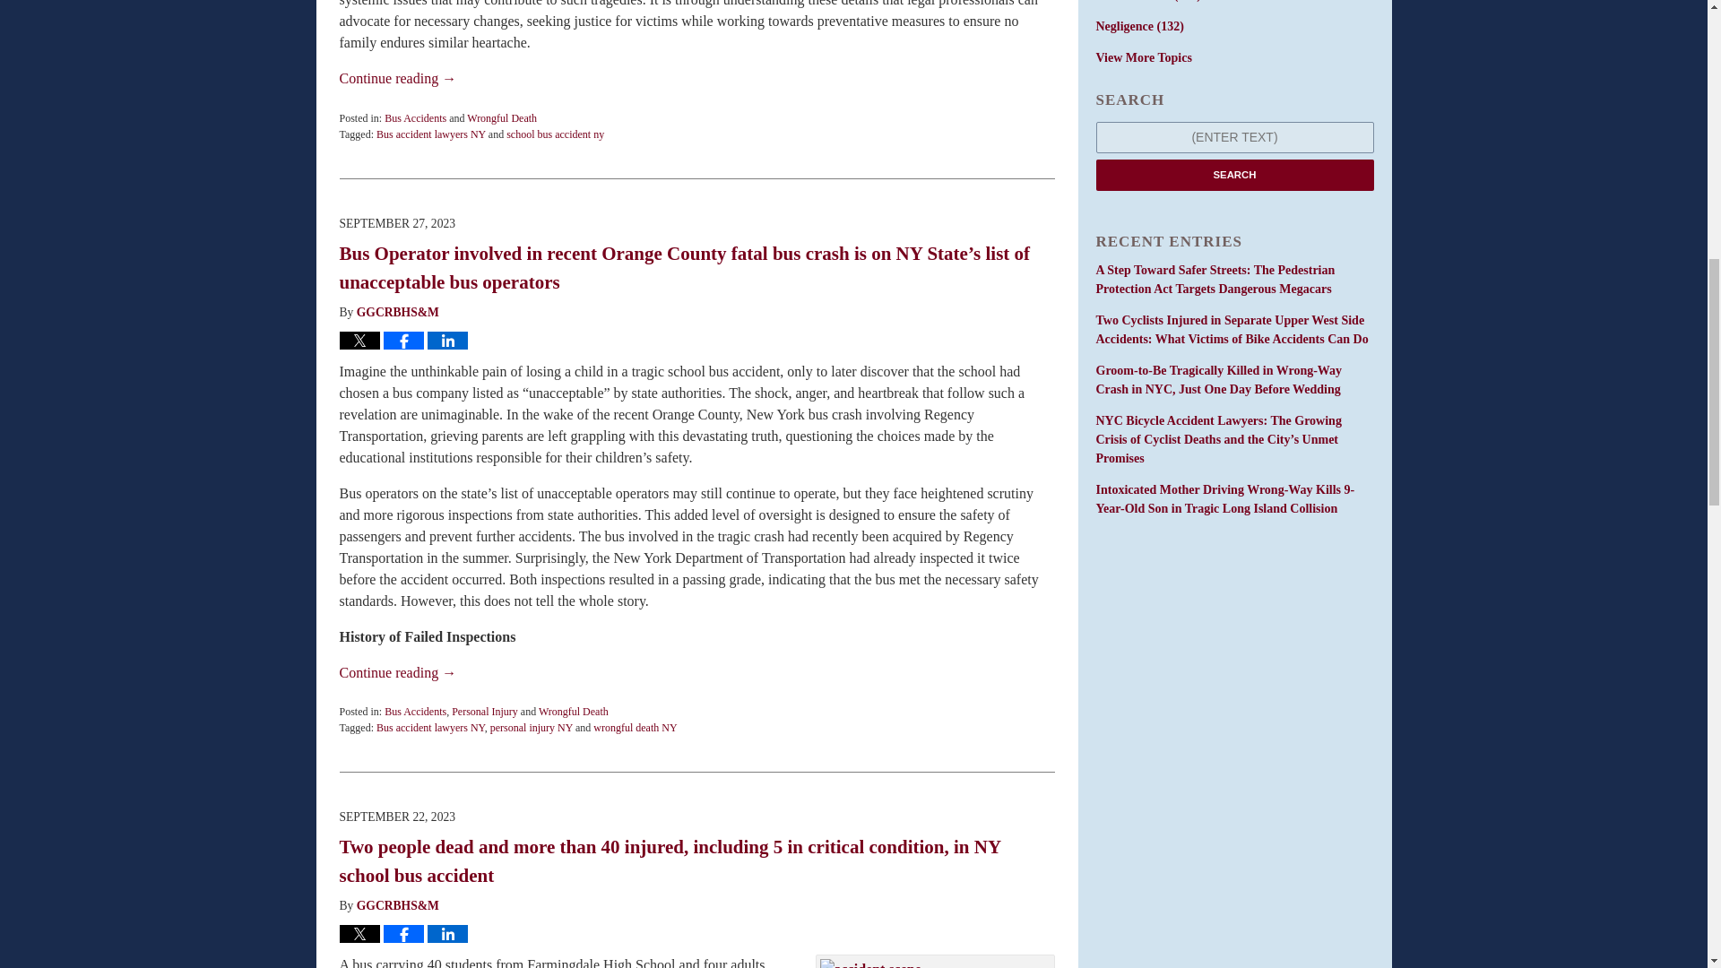 The image size is (1721, 968). What do you see at coordinates (635, 727) in the screenshot?
I see `View all posts tagged with wrongful death NY` at bounding box center [635, 727].